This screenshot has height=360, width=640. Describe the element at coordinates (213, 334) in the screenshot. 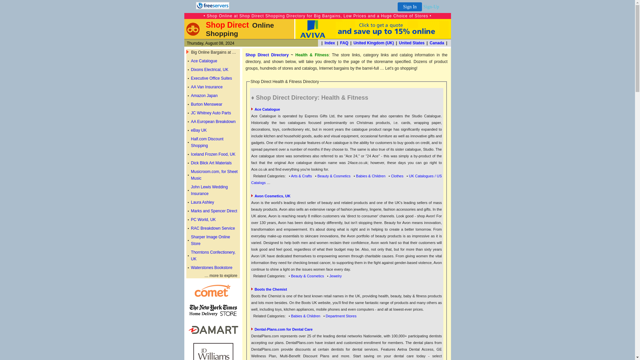

I see `Damart` at that location.